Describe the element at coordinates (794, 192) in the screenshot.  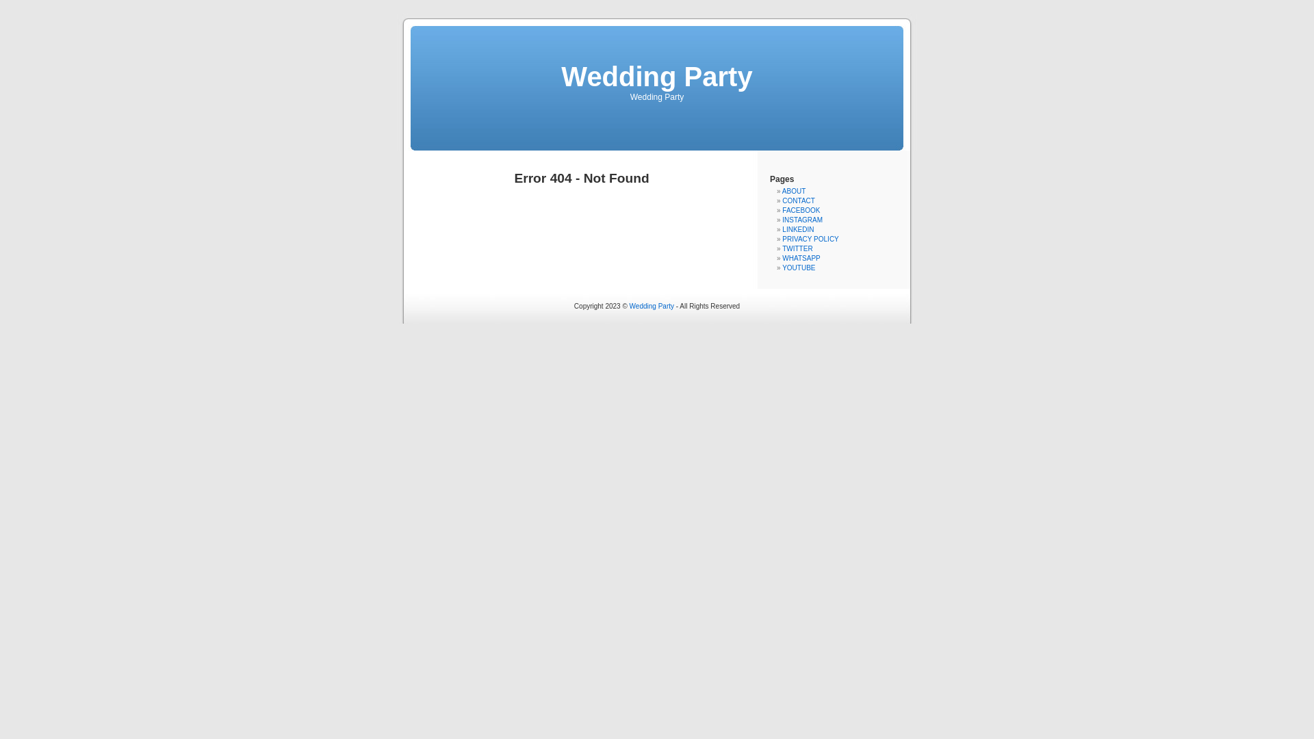
I see `ABOUT` at that location.